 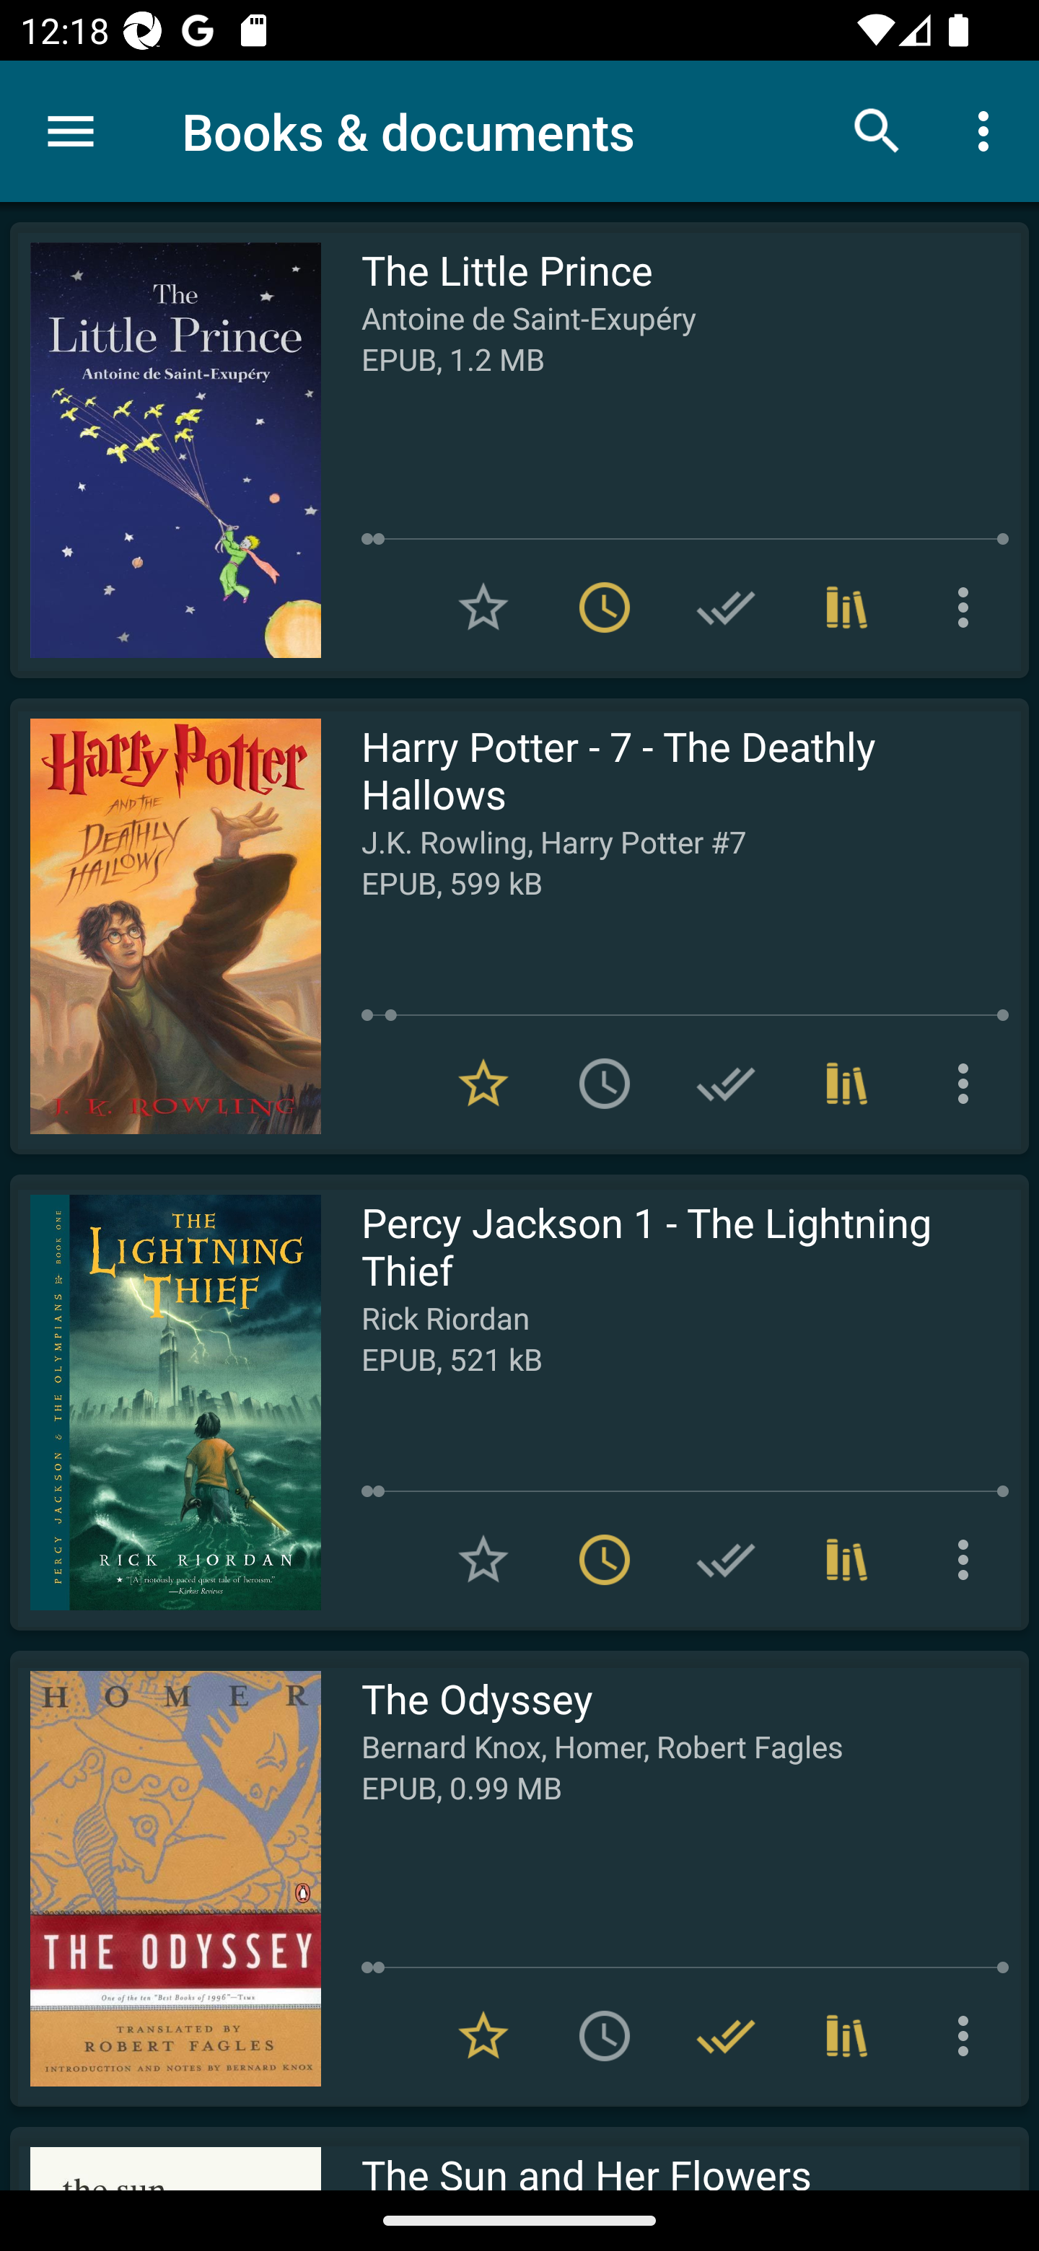 What do you see at coordinates (605, 1560) in the screenshot?
I see `Remove from To read` at bounding box center [605, 1560].